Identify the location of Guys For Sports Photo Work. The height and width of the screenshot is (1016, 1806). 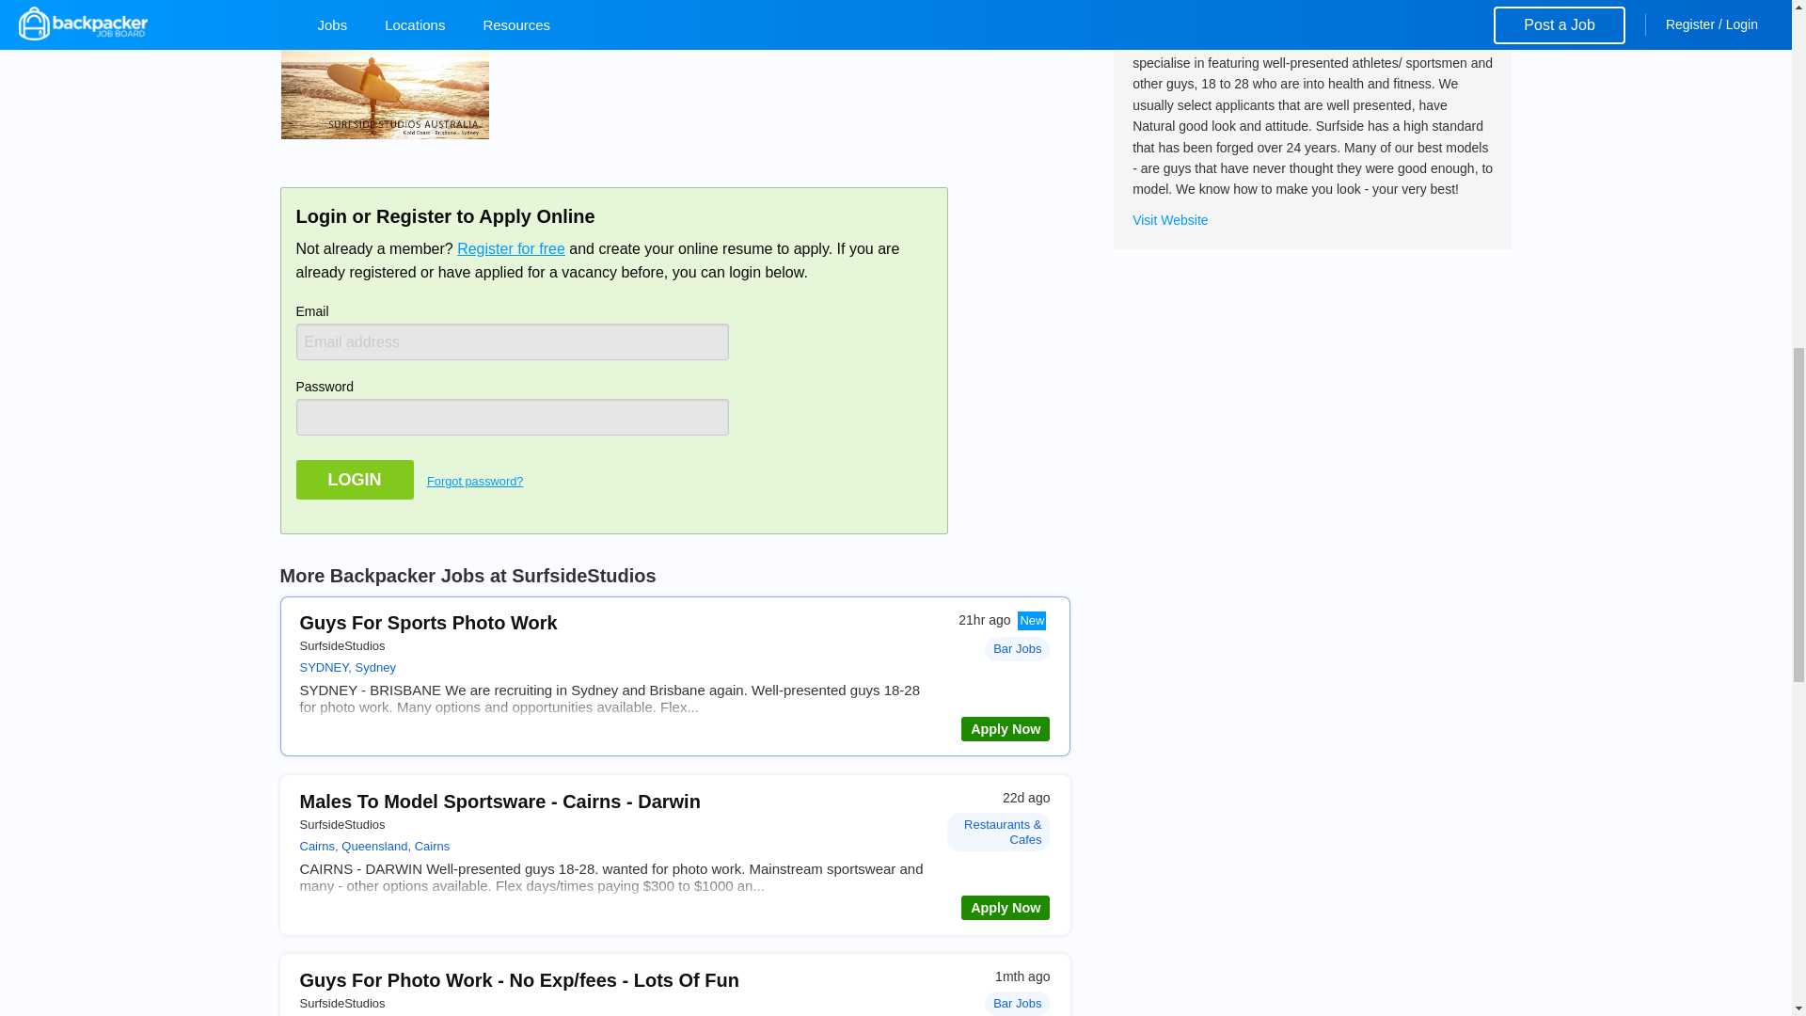
(427, 623).